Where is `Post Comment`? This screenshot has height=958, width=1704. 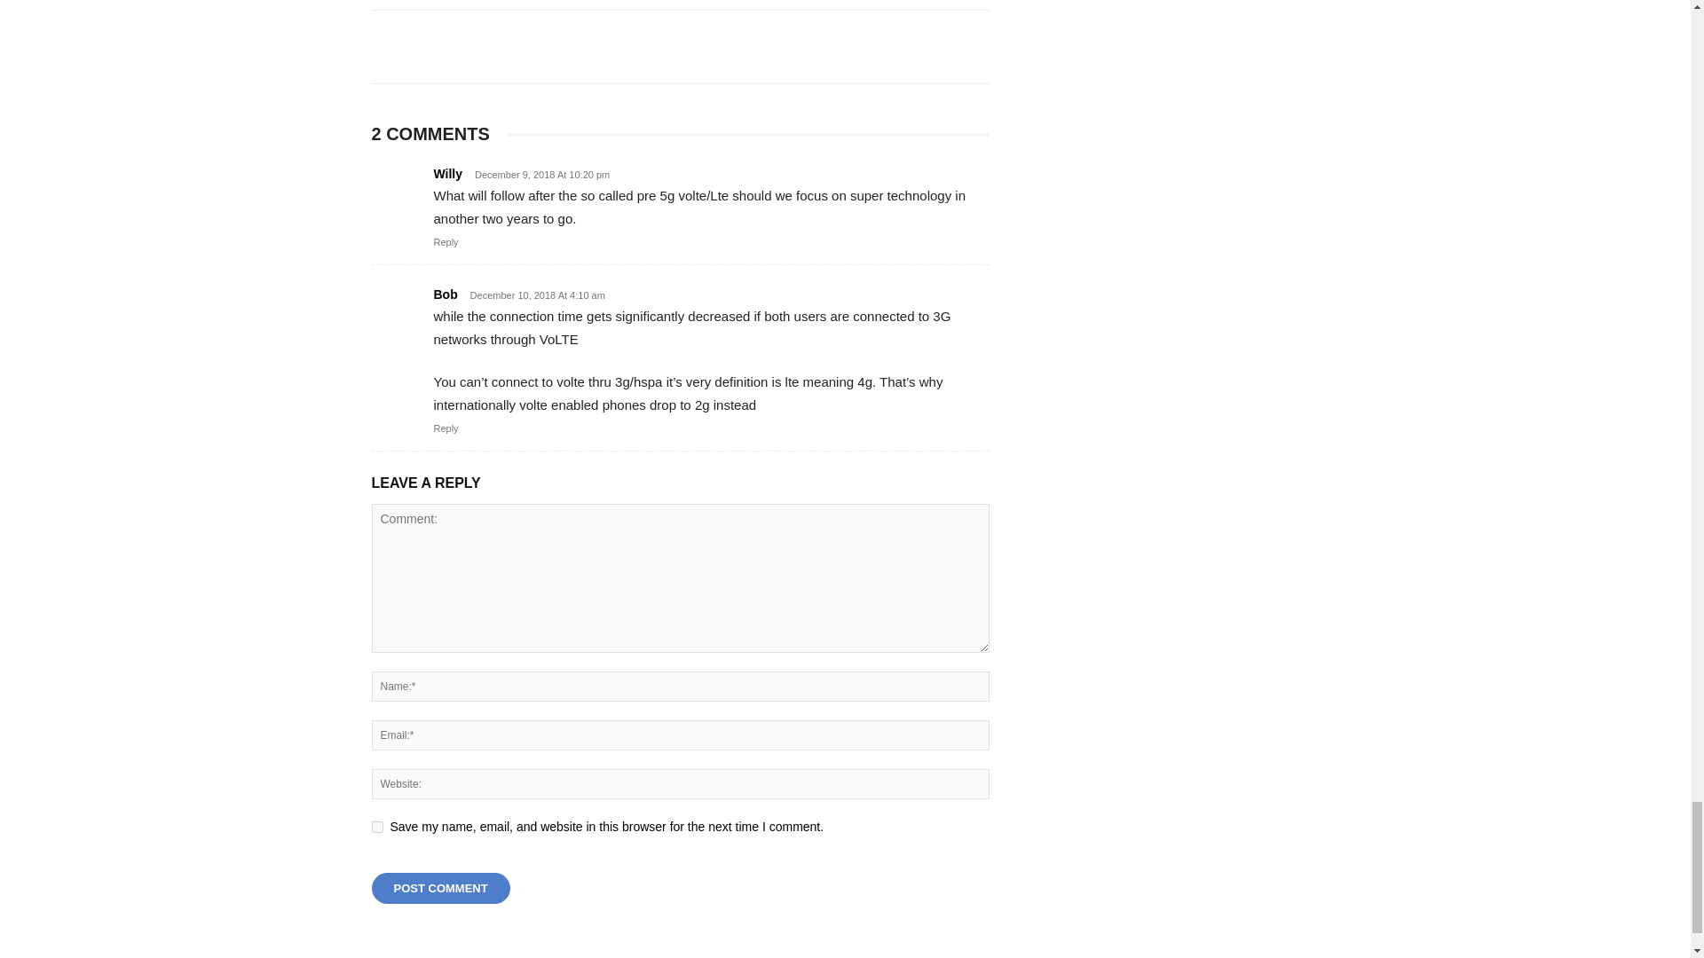 Post Comment is located at coordinates (440, 888).